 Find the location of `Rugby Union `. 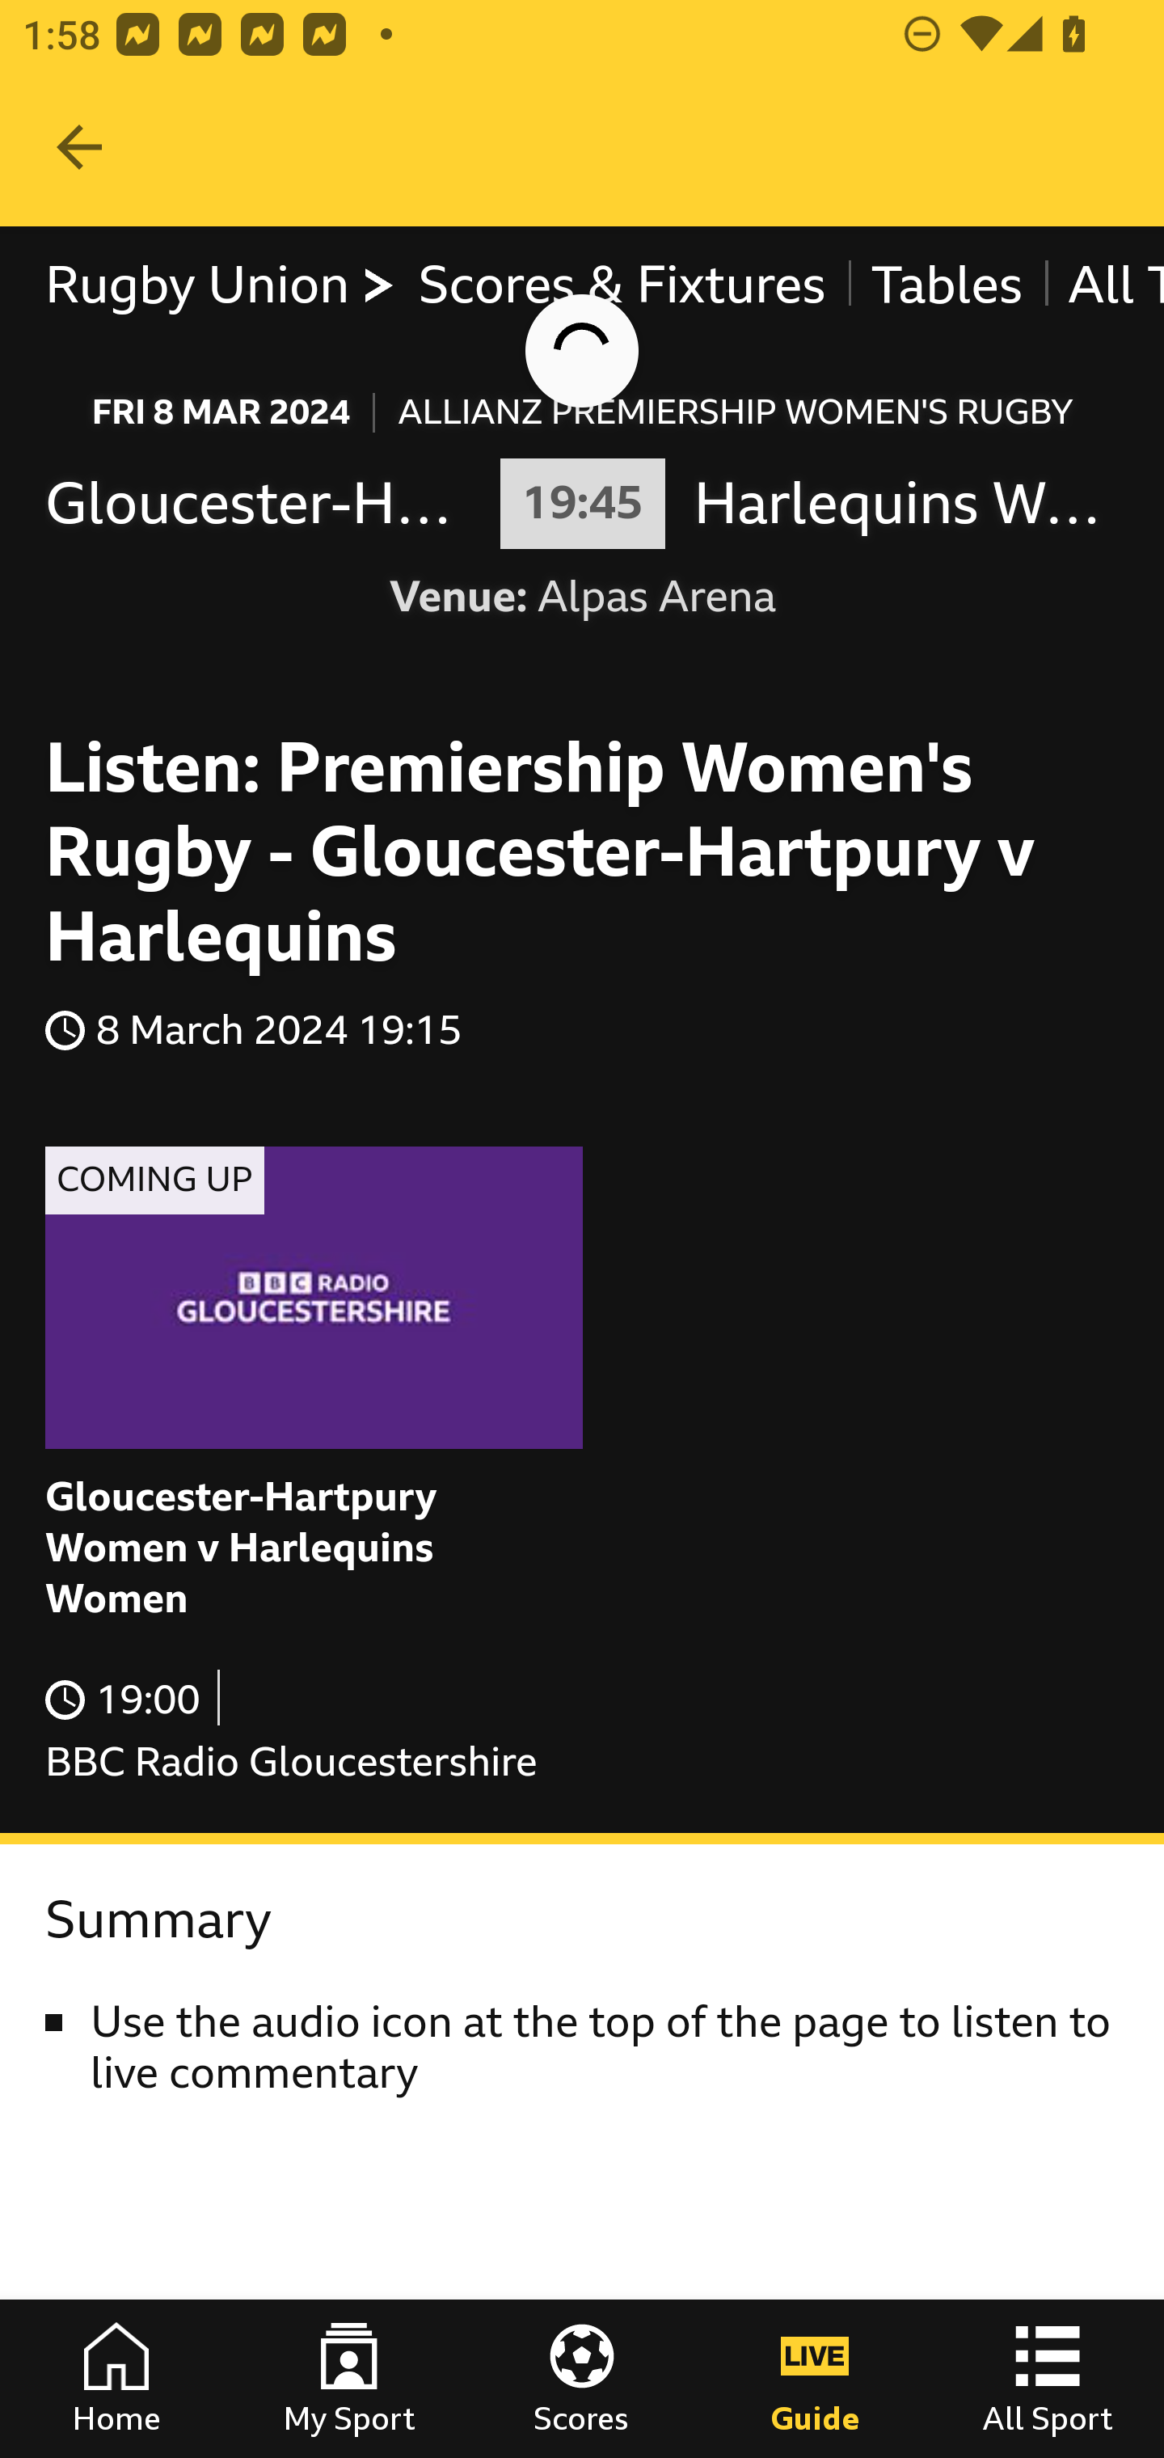

Rugby Union  is located at coordinates (220, 285).